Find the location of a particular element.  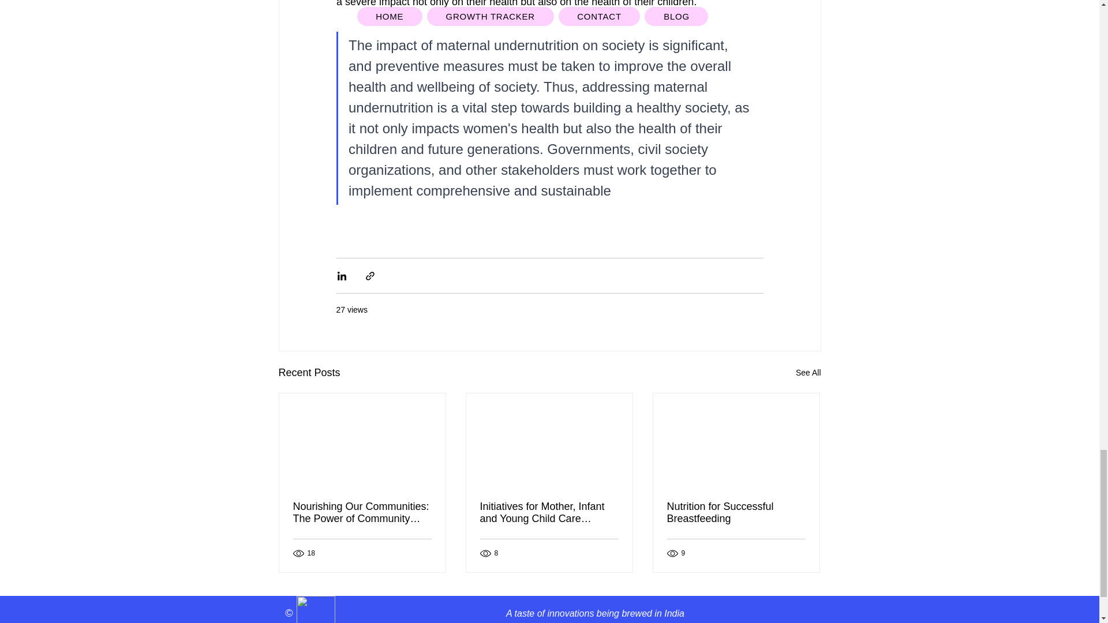

Nourishing Our Communities: The Power of Community Nutrition is located at coordinates (362, 513).